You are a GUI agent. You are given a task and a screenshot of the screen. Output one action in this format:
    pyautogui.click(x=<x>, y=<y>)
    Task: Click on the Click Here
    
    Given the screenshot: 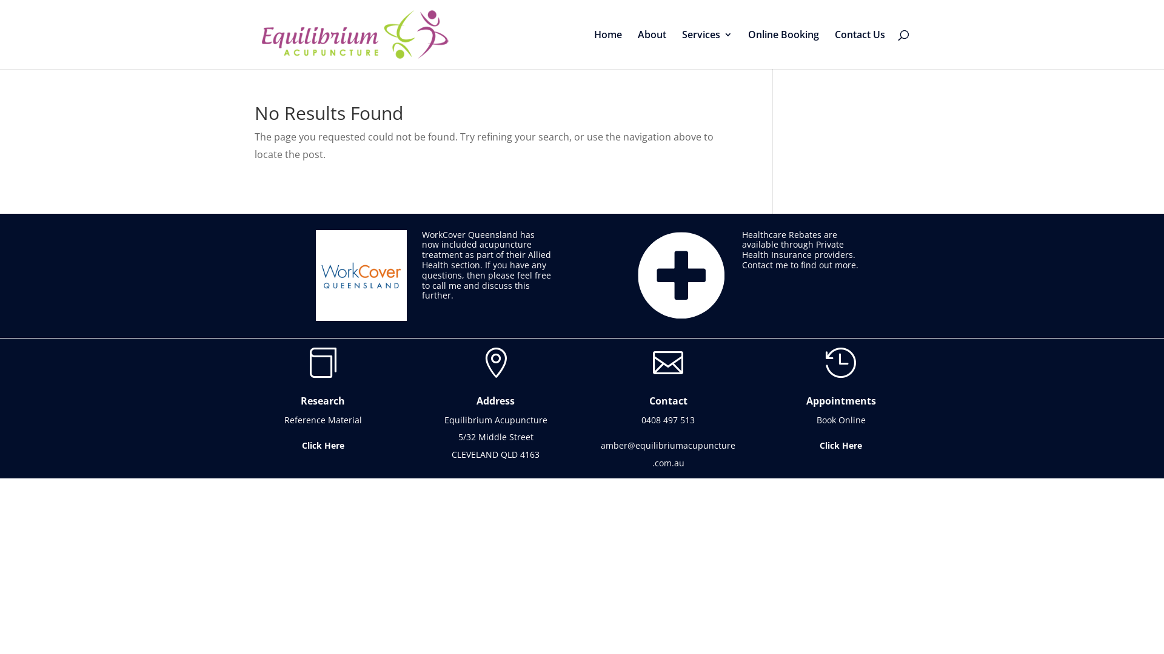 What is the action you would take?
    pyautogui.click(x=323, y=446)
    